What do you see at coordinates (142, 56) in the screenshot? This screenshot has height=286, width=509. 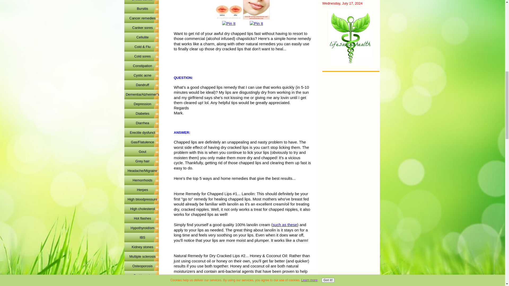 I see `Cold sores` at bounding box center [142, 56].